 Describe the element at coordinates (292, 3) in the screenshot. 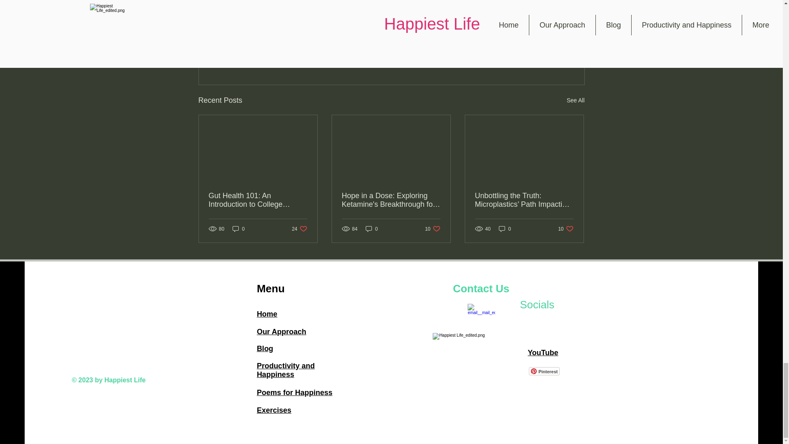

I see `alcohol` at that location.